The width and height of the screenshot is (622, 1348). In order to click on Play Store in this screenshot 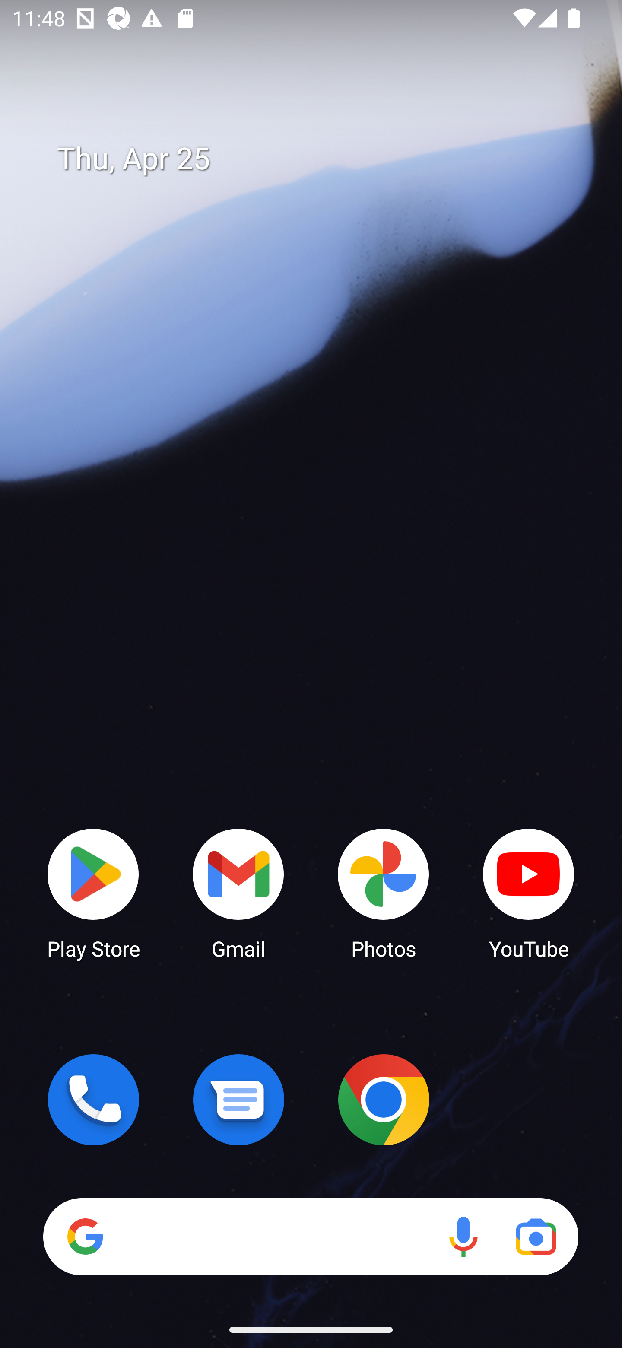, I will do `click(93, 893)`.